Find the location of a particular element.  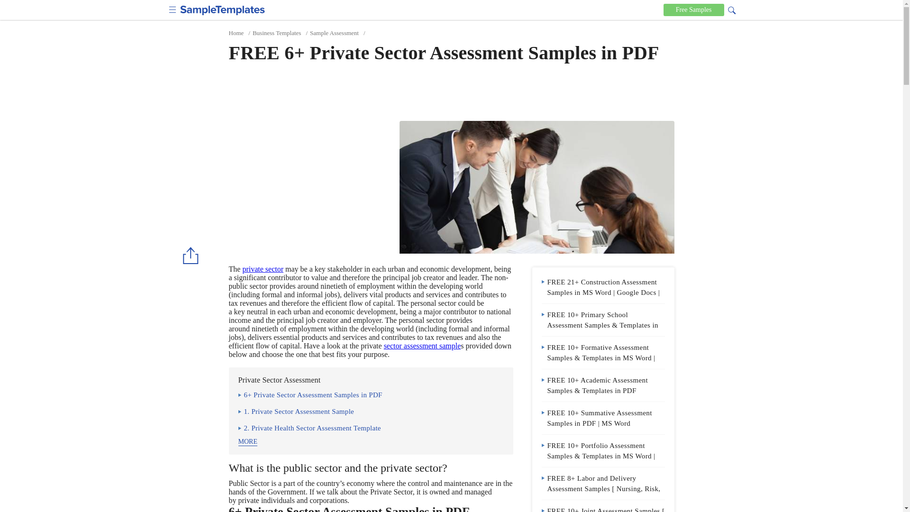

Free Samples is located at coordinates (694, 9).